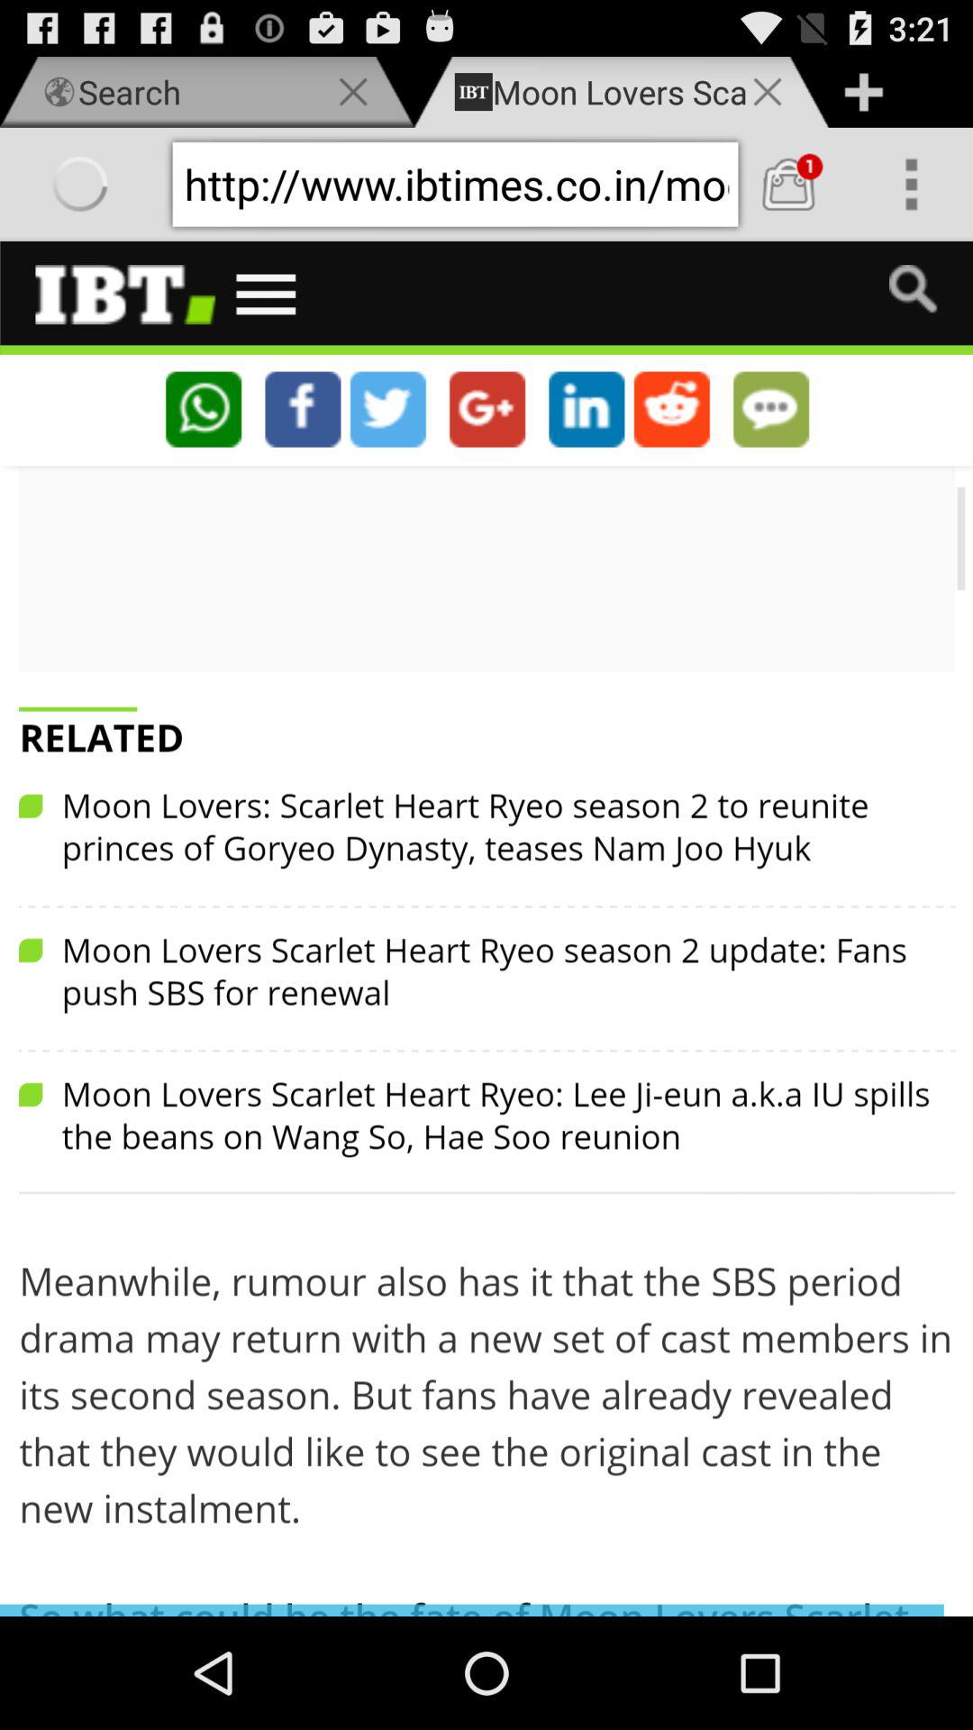 The width and height of the screenshot is (973, 1730). What do you see at coordinates (912, 184) in the screenshot?
I see `show more options` at bounding box center [912, 184].